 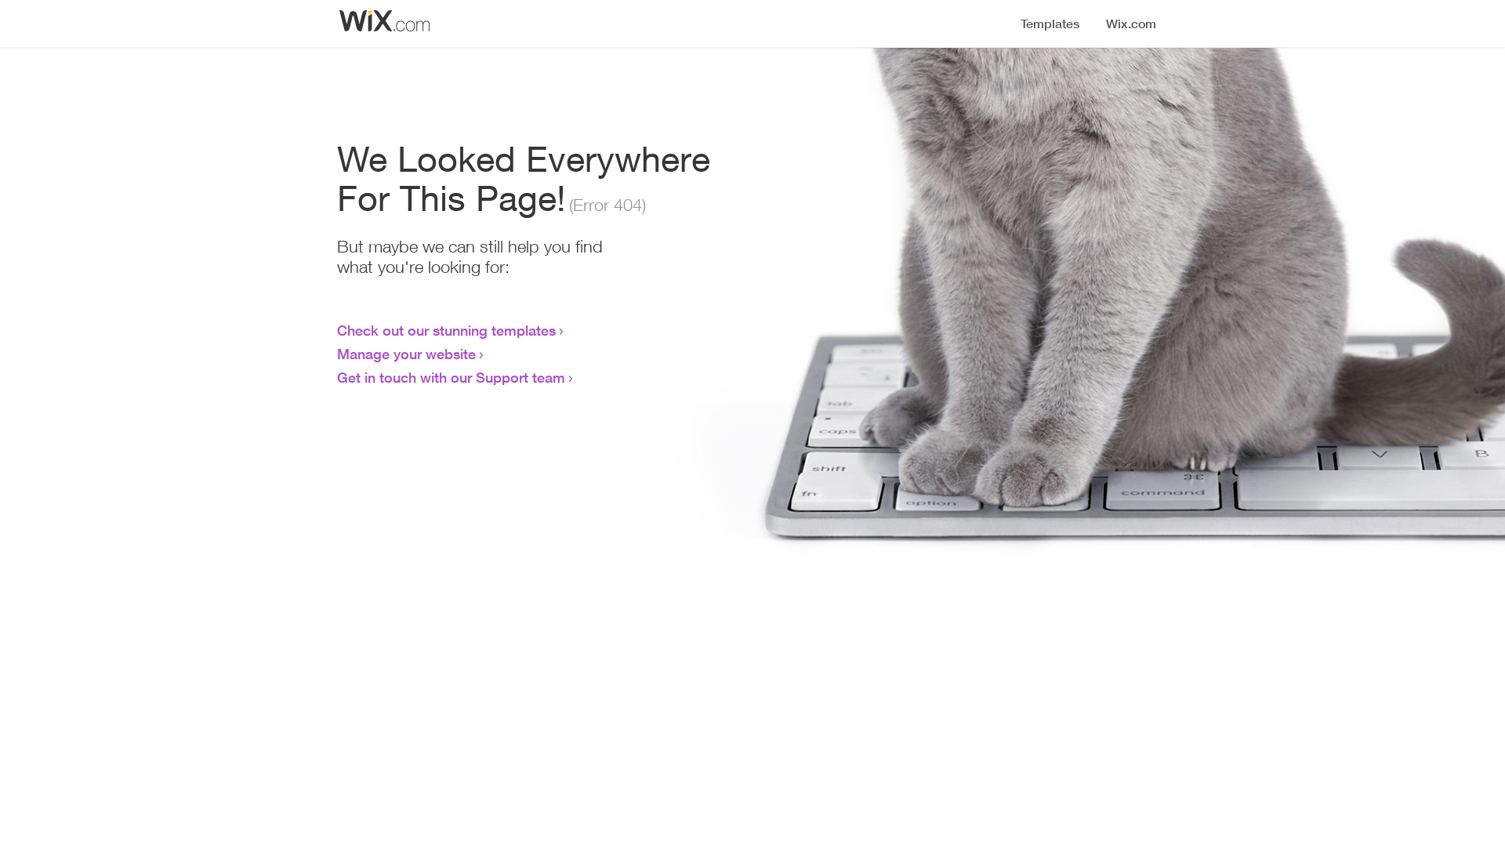 What do you see at coordinates (406, 354) in the screenshot?
I see `Manage your website` at bounding box center [406, 354].